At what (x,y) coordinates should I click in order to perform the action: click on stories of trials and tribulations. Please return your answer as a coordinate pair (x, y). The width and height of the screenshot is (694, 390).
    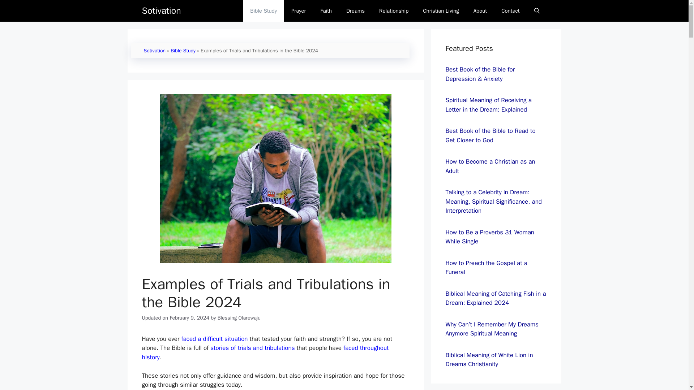
    Looking at the image, I should click on (252, 348).